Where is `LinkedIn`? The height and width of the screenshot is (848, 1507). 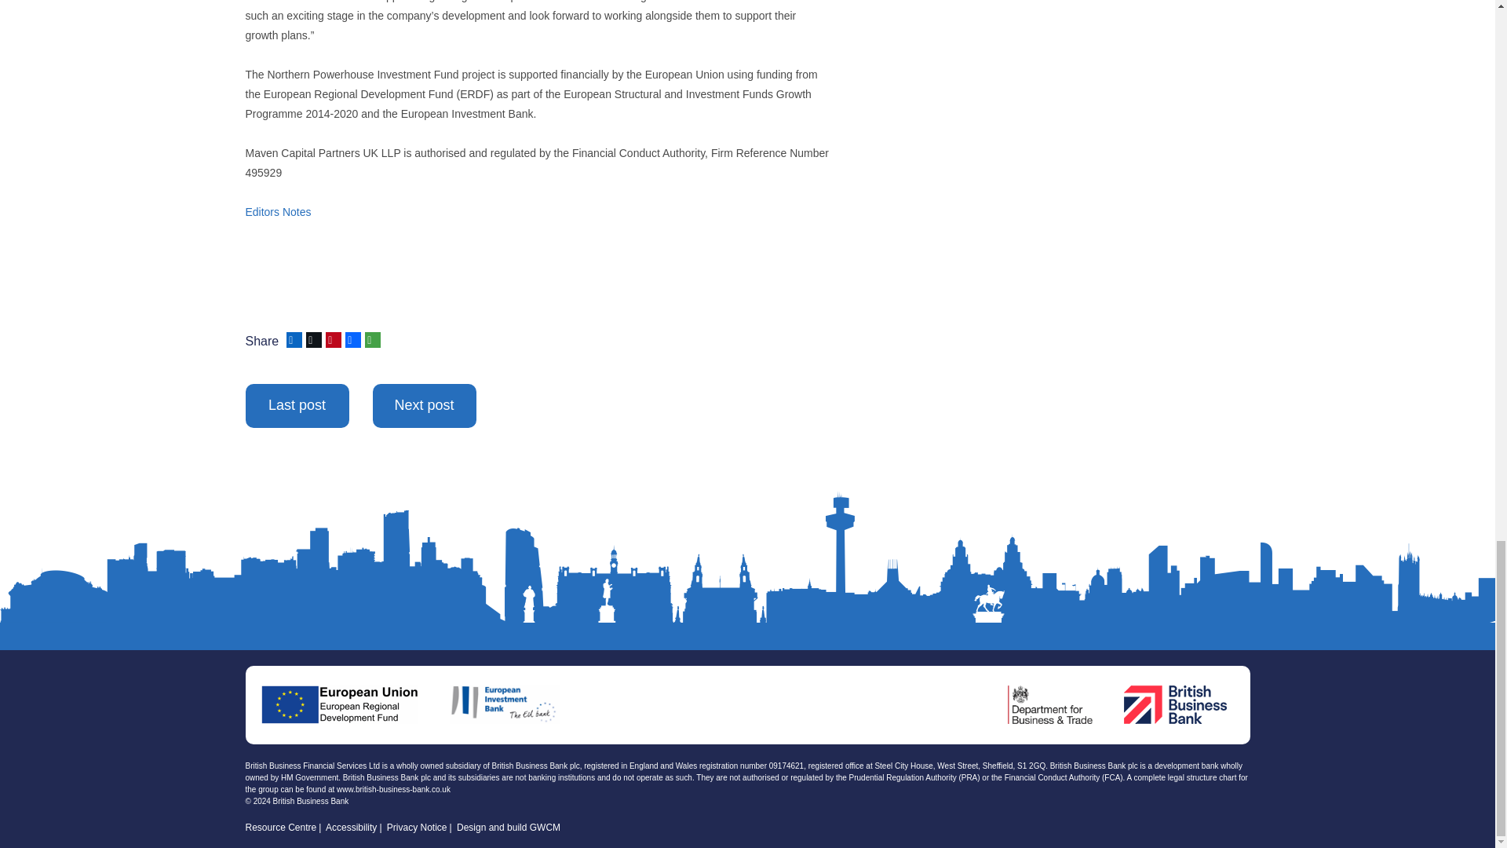
LinkedIn is located at coordinates (292, 339).